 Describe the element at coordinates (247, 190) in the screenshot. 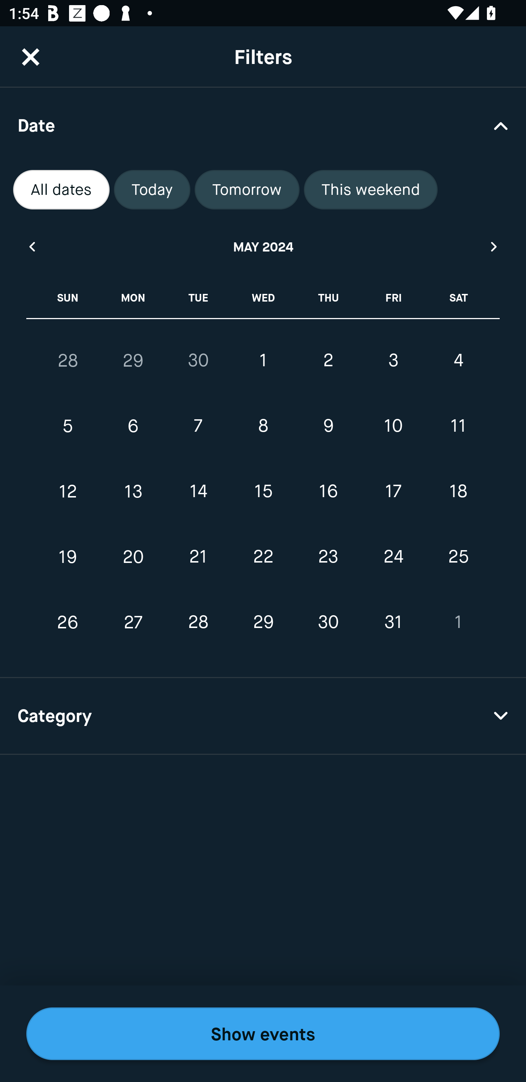

I see `Tomorrow` at that location.